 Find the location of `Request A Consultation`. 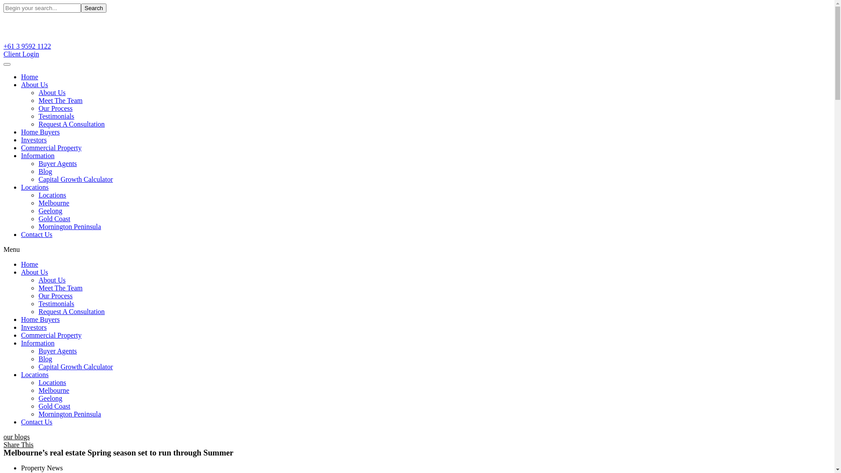

Request A Consultation is located at coordinates (72, 312).